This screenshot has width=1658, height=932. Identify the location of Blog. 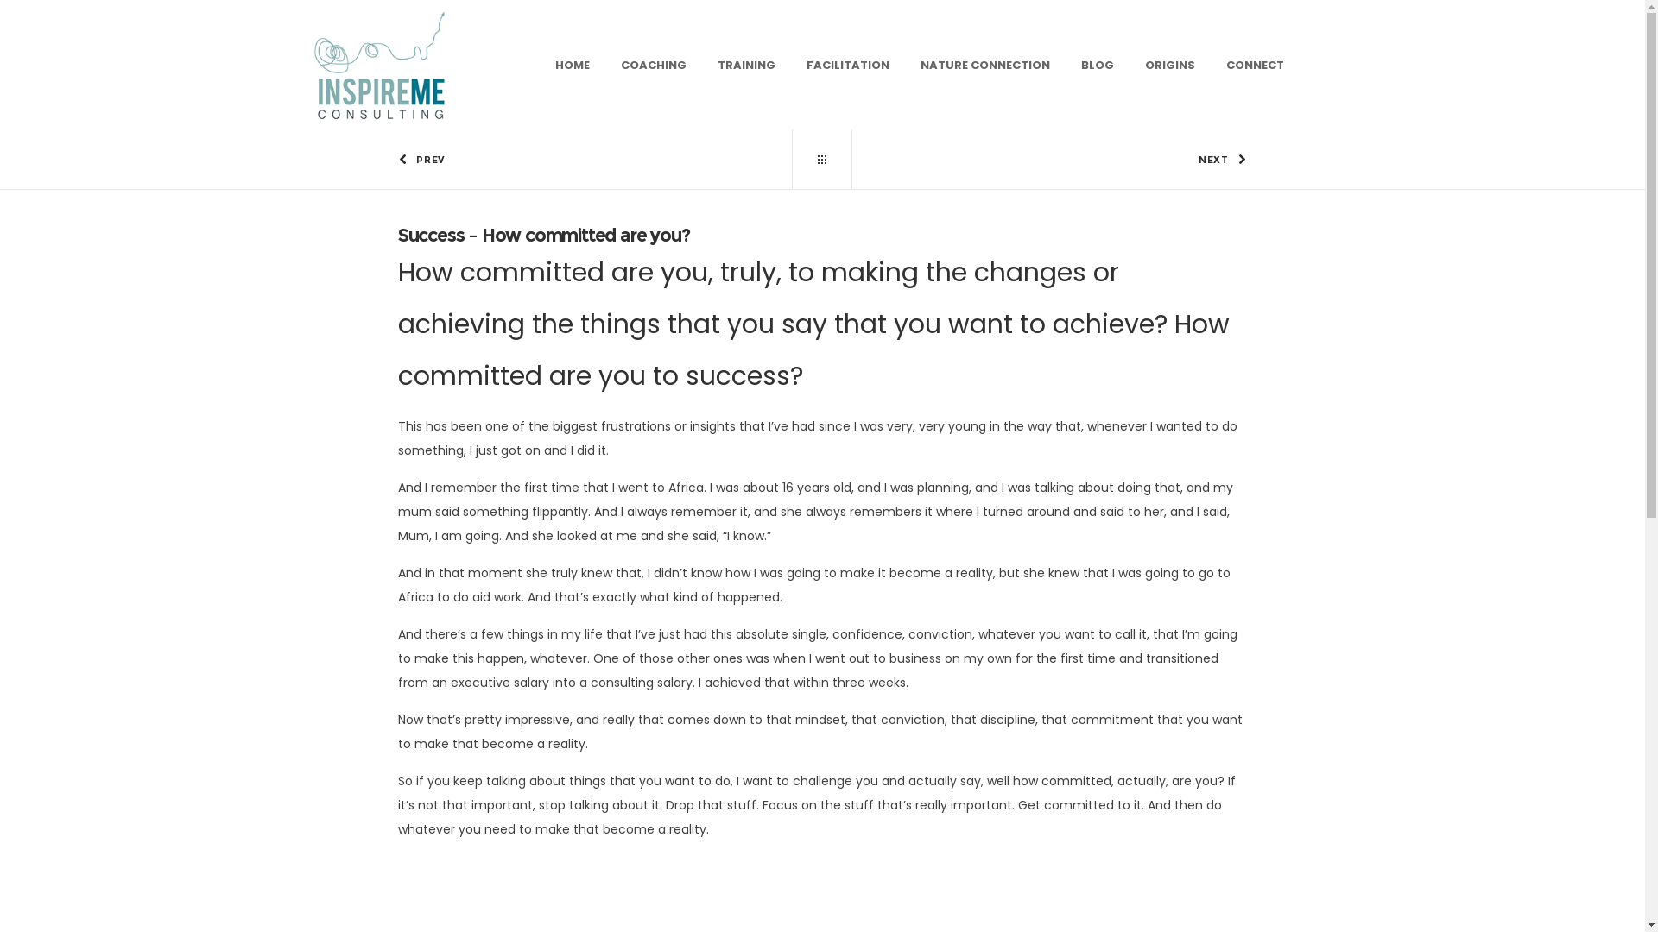
(822, 160).